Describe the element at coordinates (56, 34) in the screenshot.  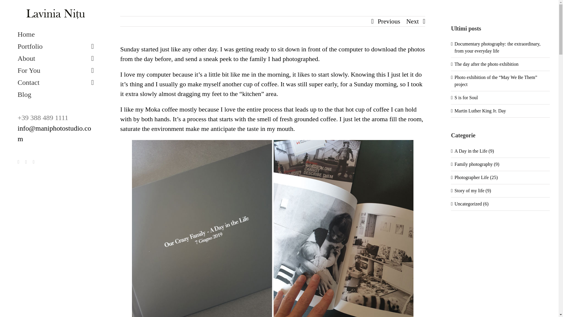
I see `Home` at that location.